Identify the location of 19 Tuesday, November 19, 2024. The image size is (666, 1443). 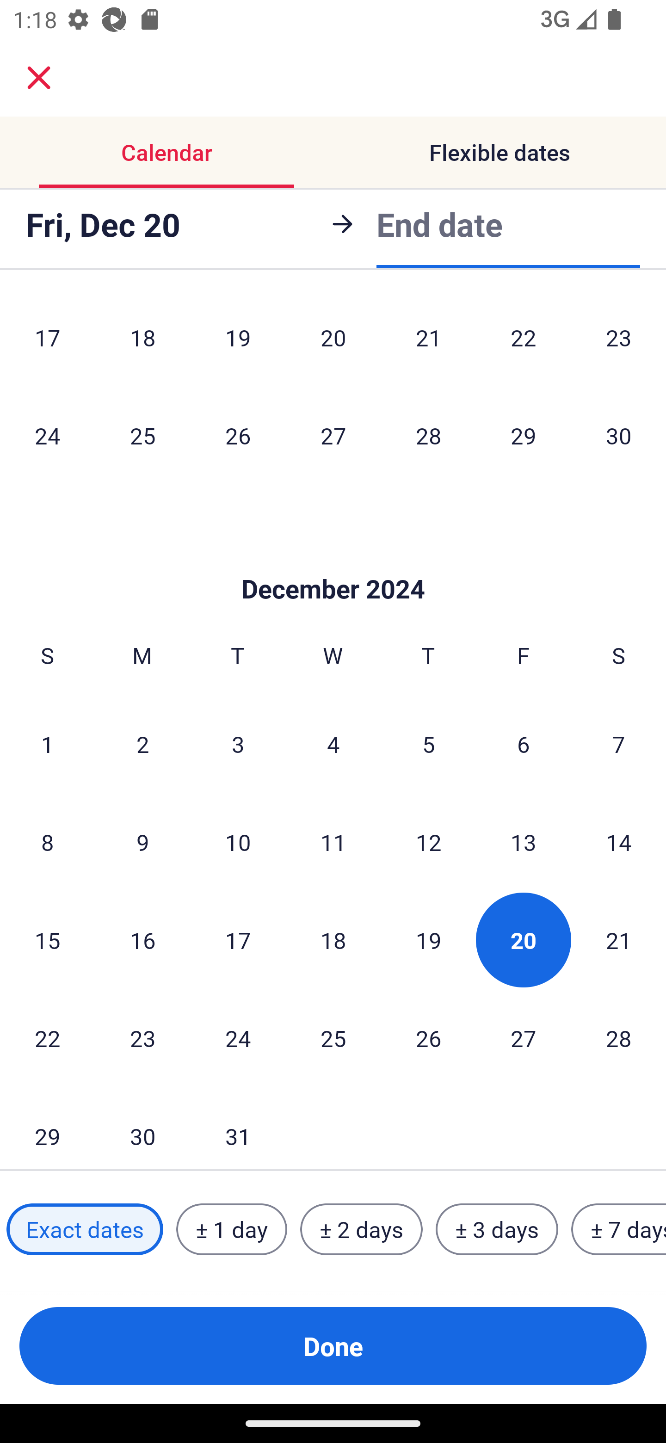
(238, 340).